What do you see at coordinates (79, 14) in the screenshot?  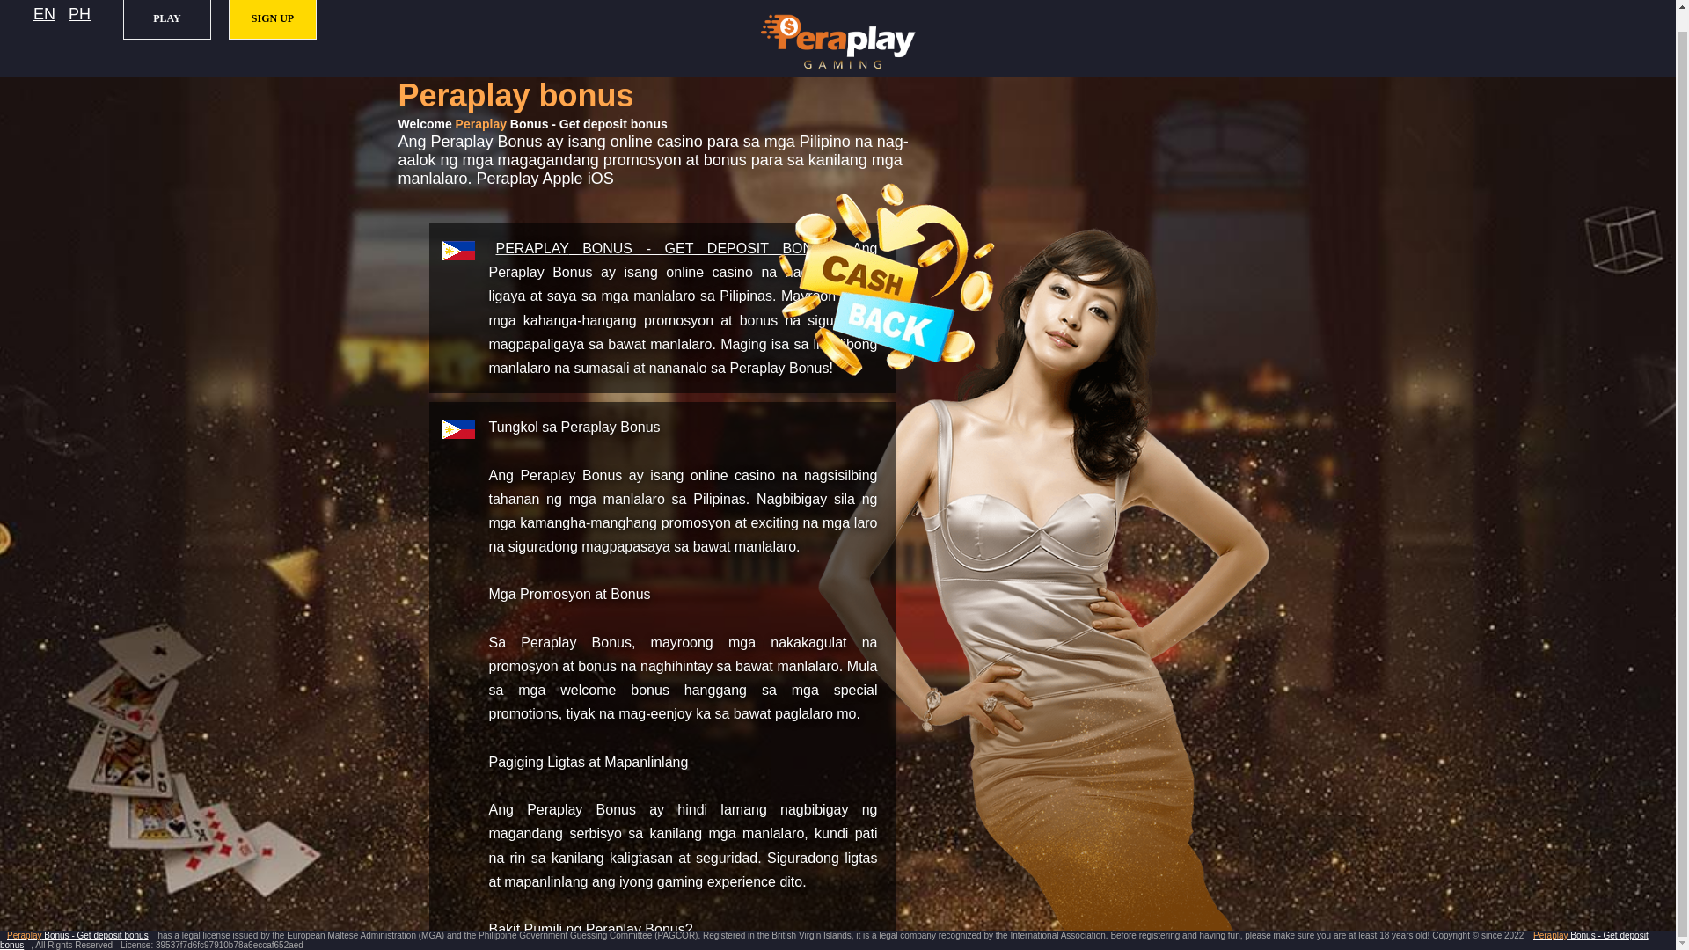 I see `Filipino` at bounding box center [79, 14].